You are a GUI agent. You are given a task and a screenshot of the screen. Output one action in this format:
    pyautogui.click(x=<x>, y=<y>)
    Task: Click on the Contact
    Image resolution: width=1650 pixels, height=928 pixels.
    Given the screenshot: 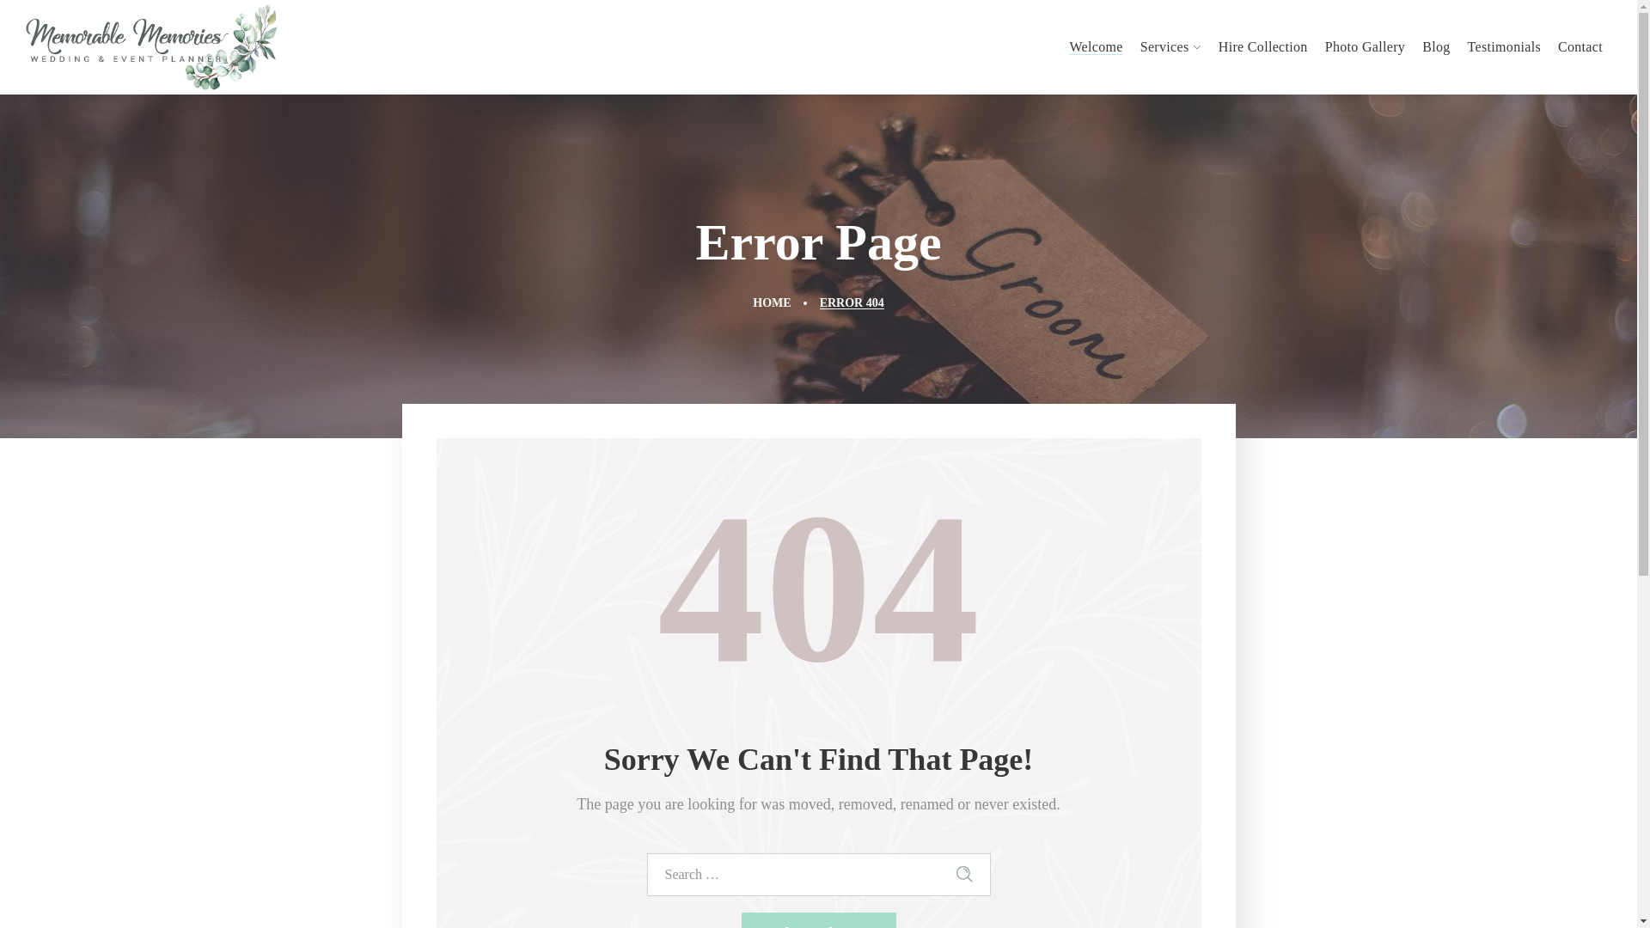 What is the action you would take?
    pyautogui.click(x=1580, y=47)
    